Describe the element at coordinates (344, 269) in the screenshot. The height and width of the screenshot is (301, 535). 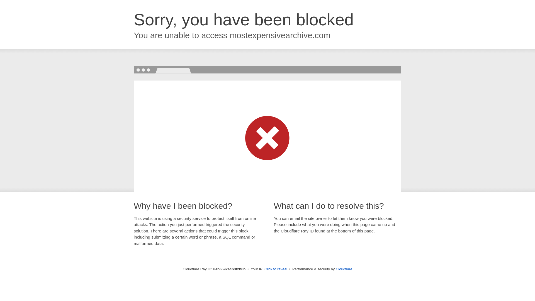
I see `Cloudflare` at that location.